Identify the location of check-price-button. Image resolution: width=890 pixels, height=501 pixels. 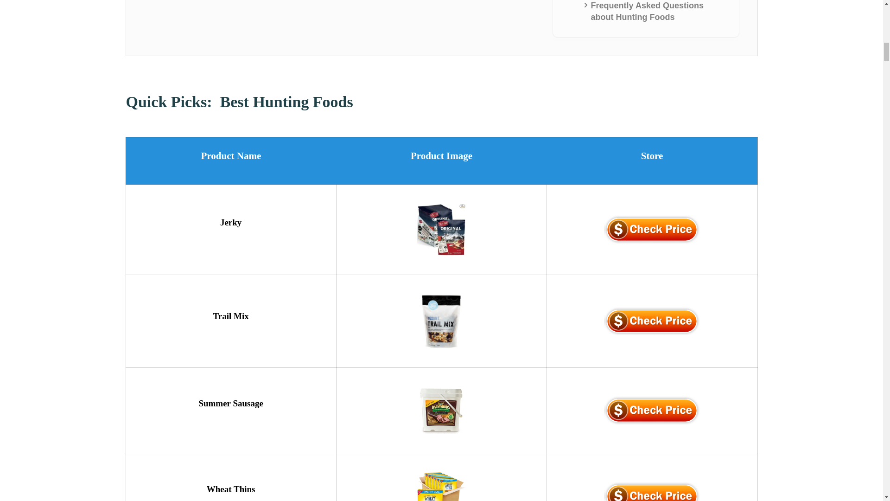
(652, 491).